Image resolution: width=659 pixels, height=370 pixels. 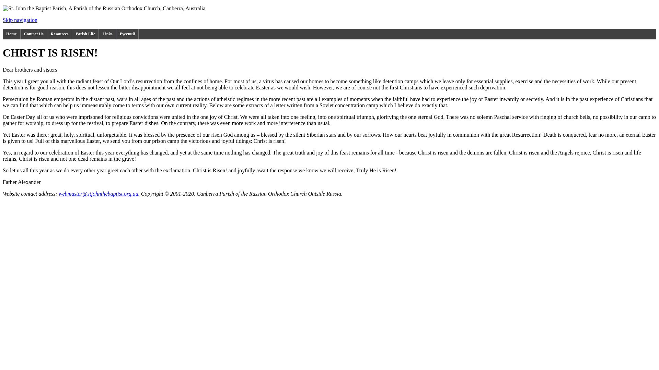 I want to click on Home, so click(x=12, y=34).